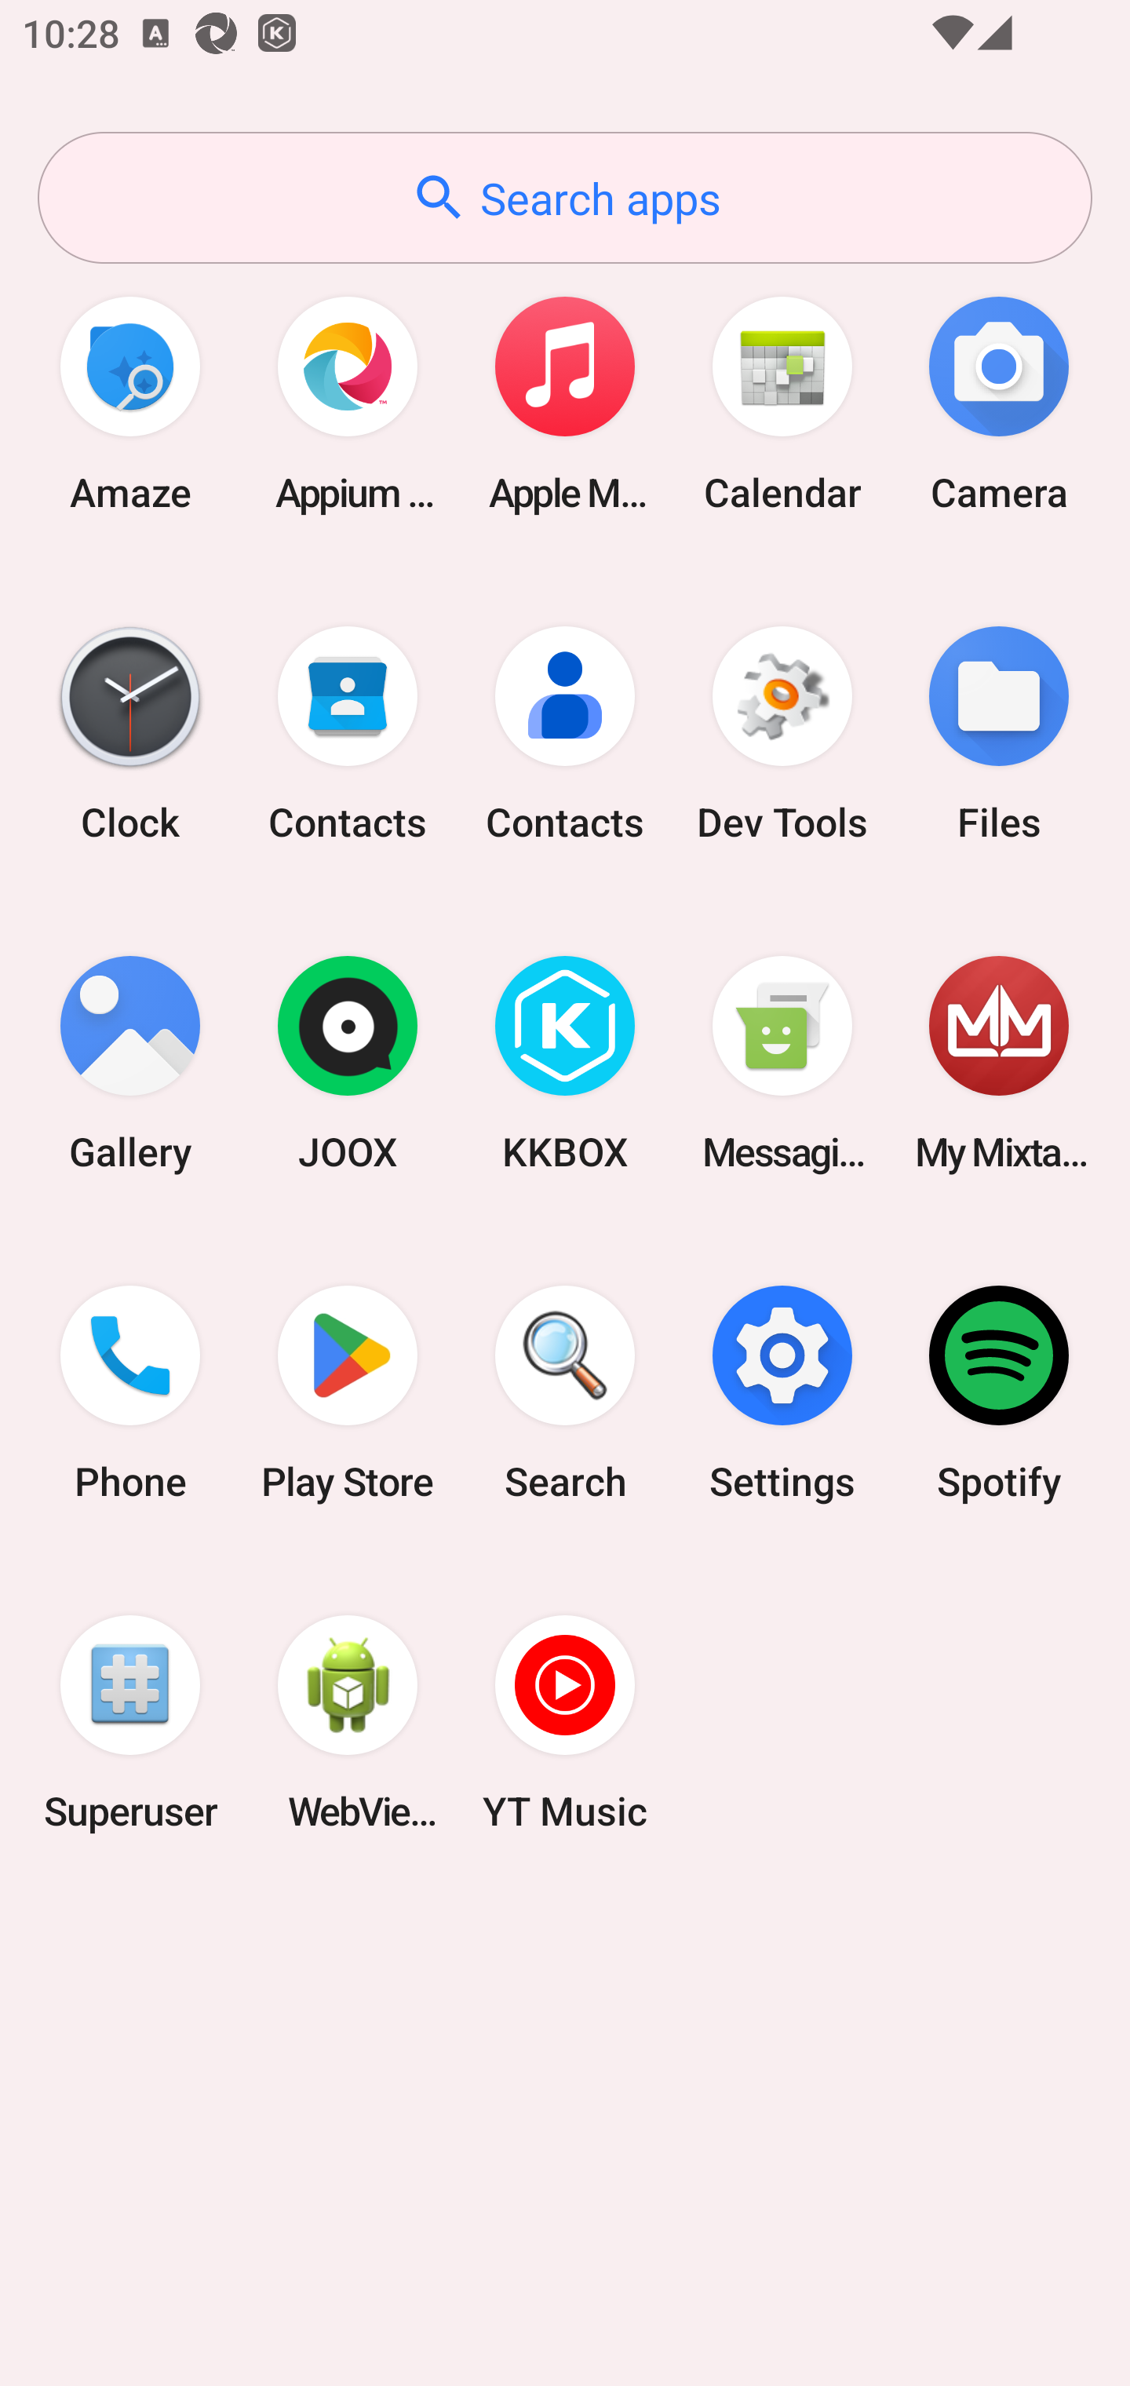 The image size is (1130, 2386). I want to click on YT Music, so click(565, 1722).